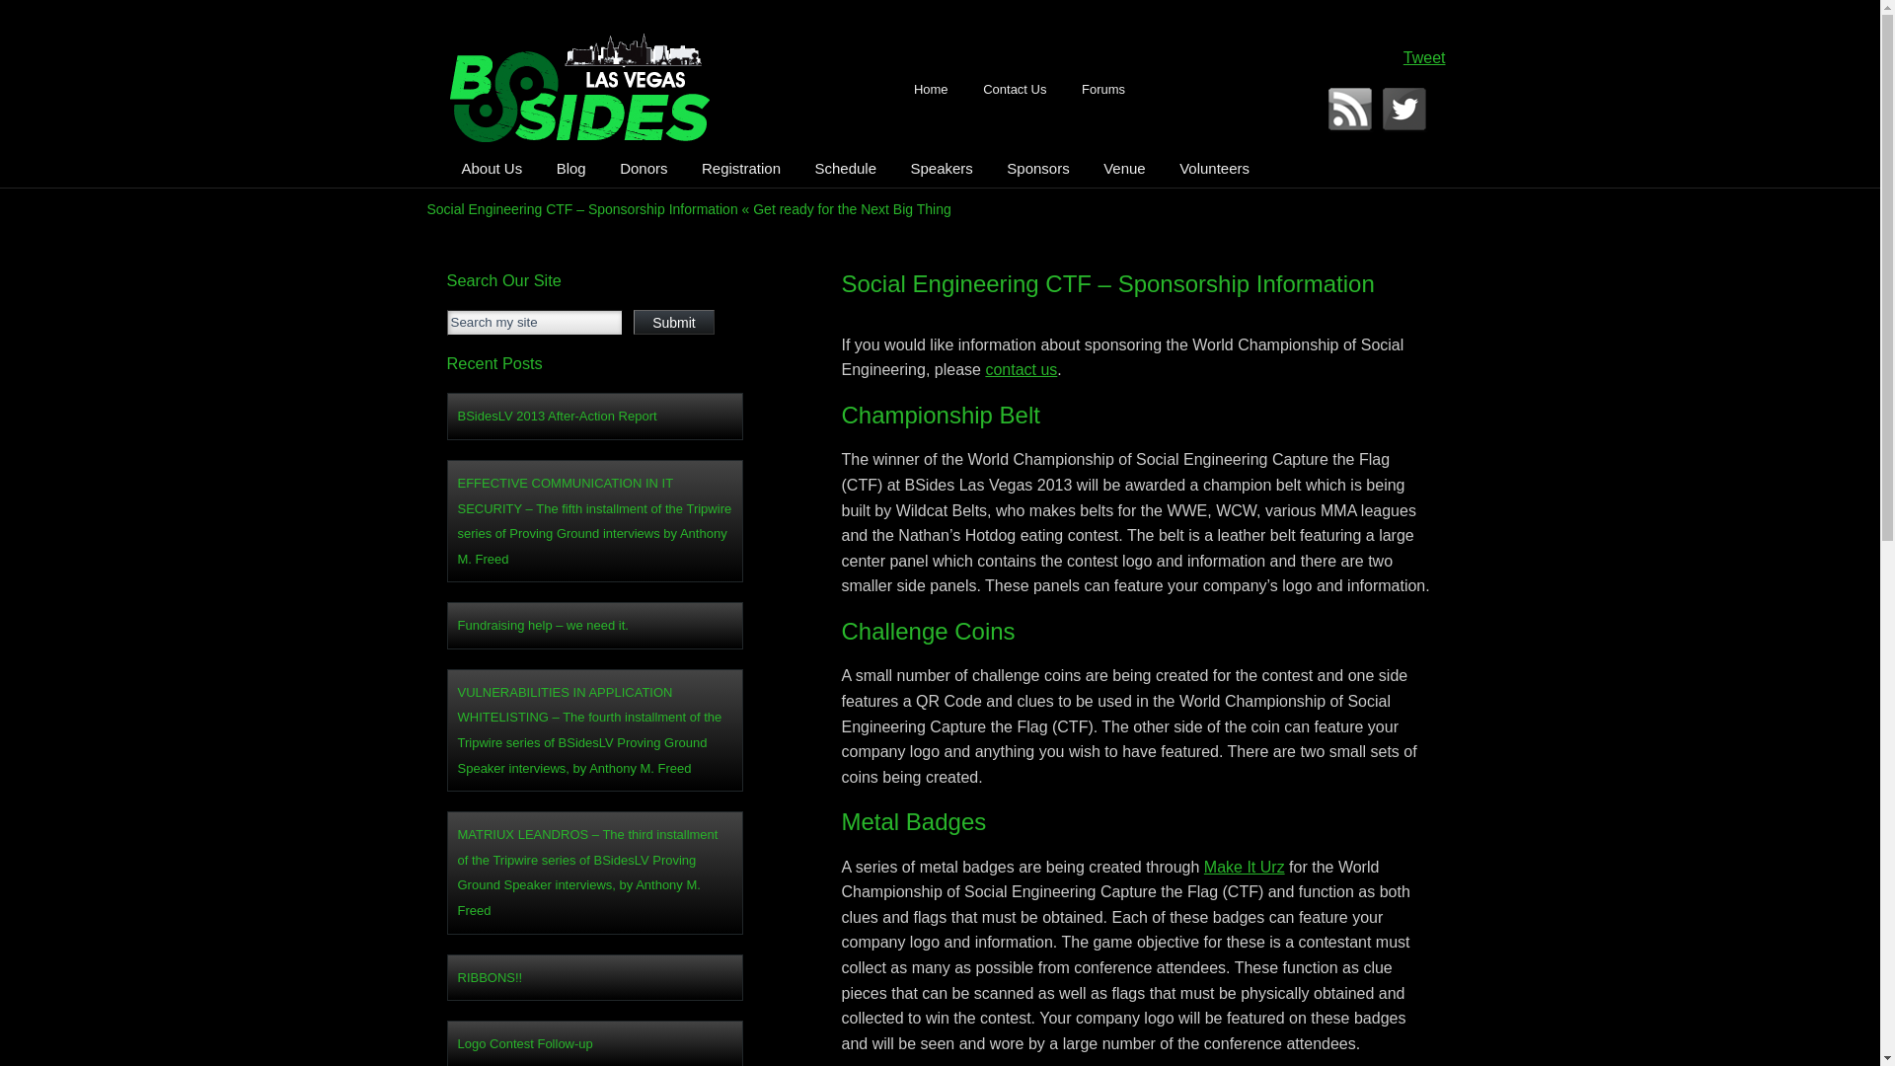 Image resolution: width=1895 pixels, height=1066 pixels. I want to click on About Us, so click(491, 168).